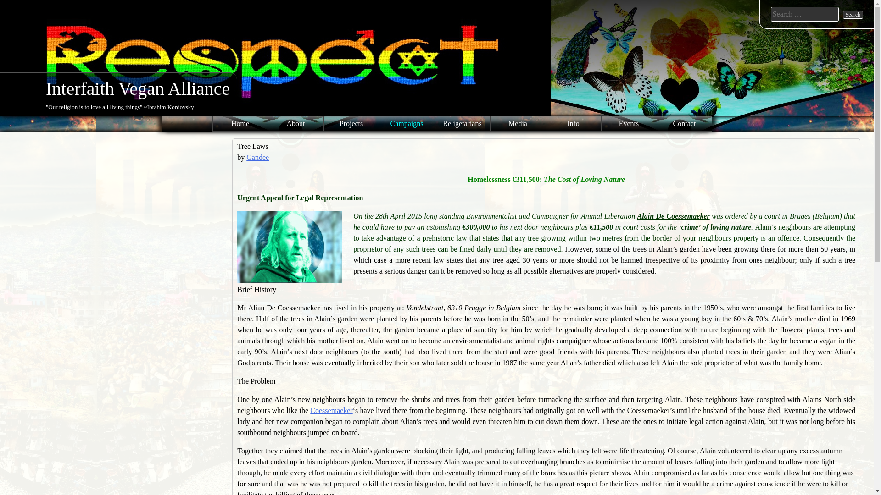 The width and height of the screenshot is (881, 495). Describe the element at coordinates (296, 124) in the screenshot. I see `About` at that location.